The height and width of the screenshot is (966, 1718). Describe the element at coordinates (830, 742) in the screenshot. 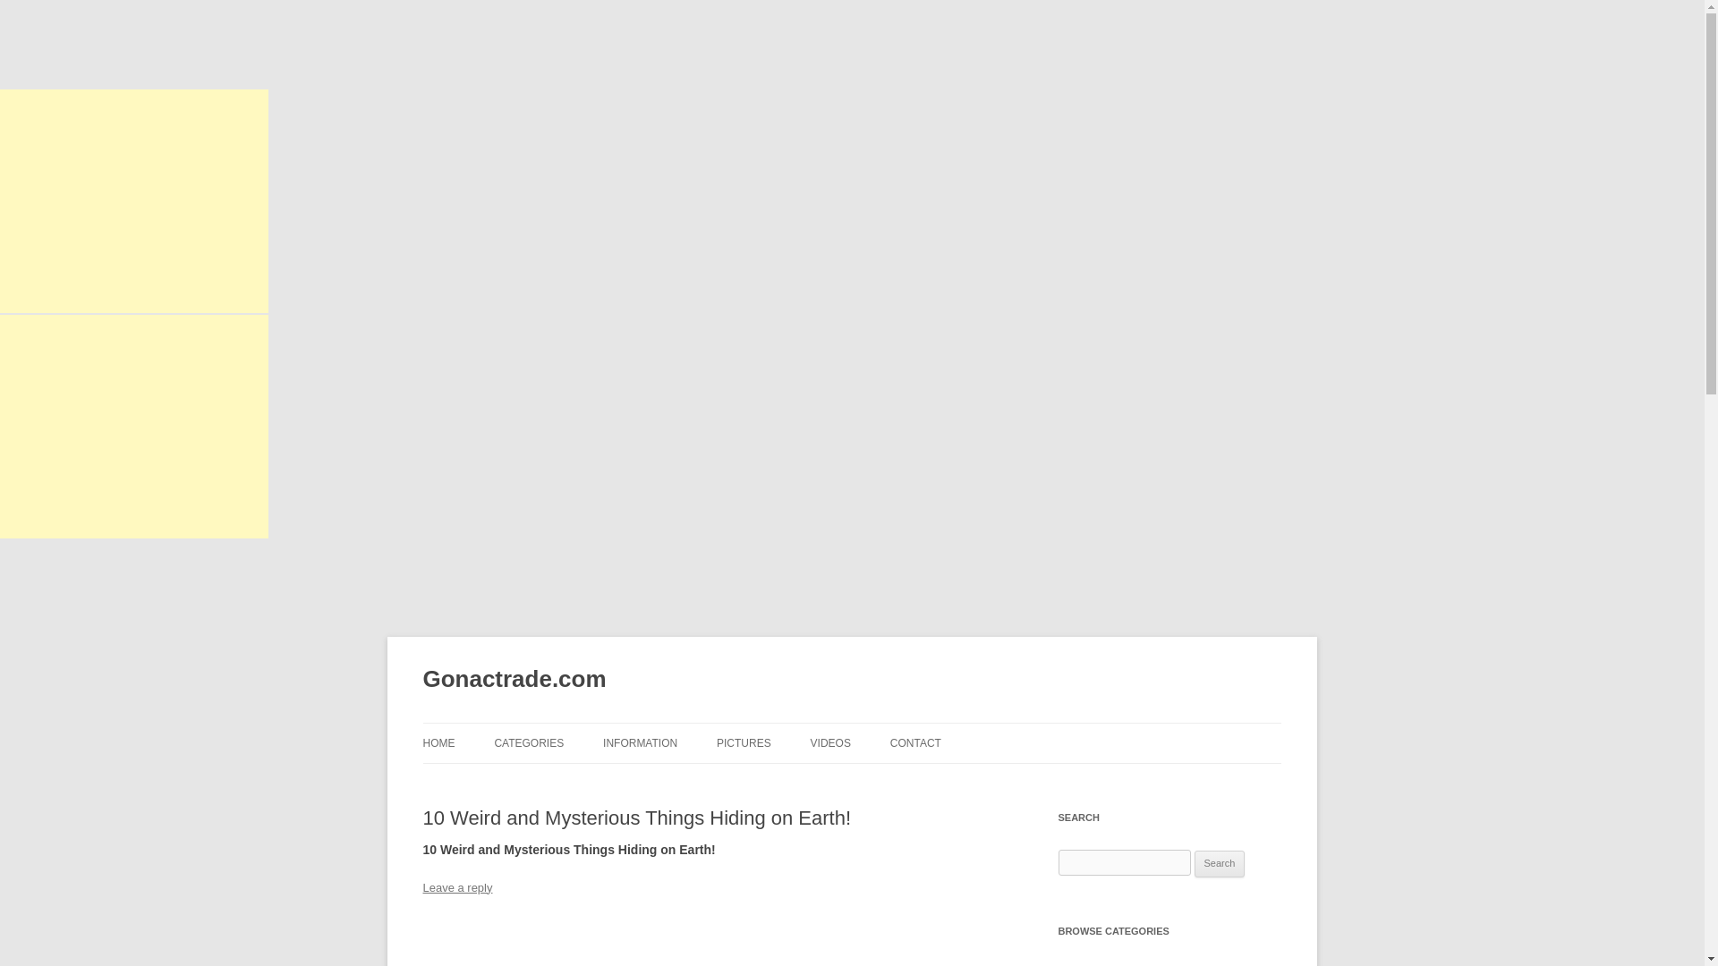

I see `VIDEOS` at that location.